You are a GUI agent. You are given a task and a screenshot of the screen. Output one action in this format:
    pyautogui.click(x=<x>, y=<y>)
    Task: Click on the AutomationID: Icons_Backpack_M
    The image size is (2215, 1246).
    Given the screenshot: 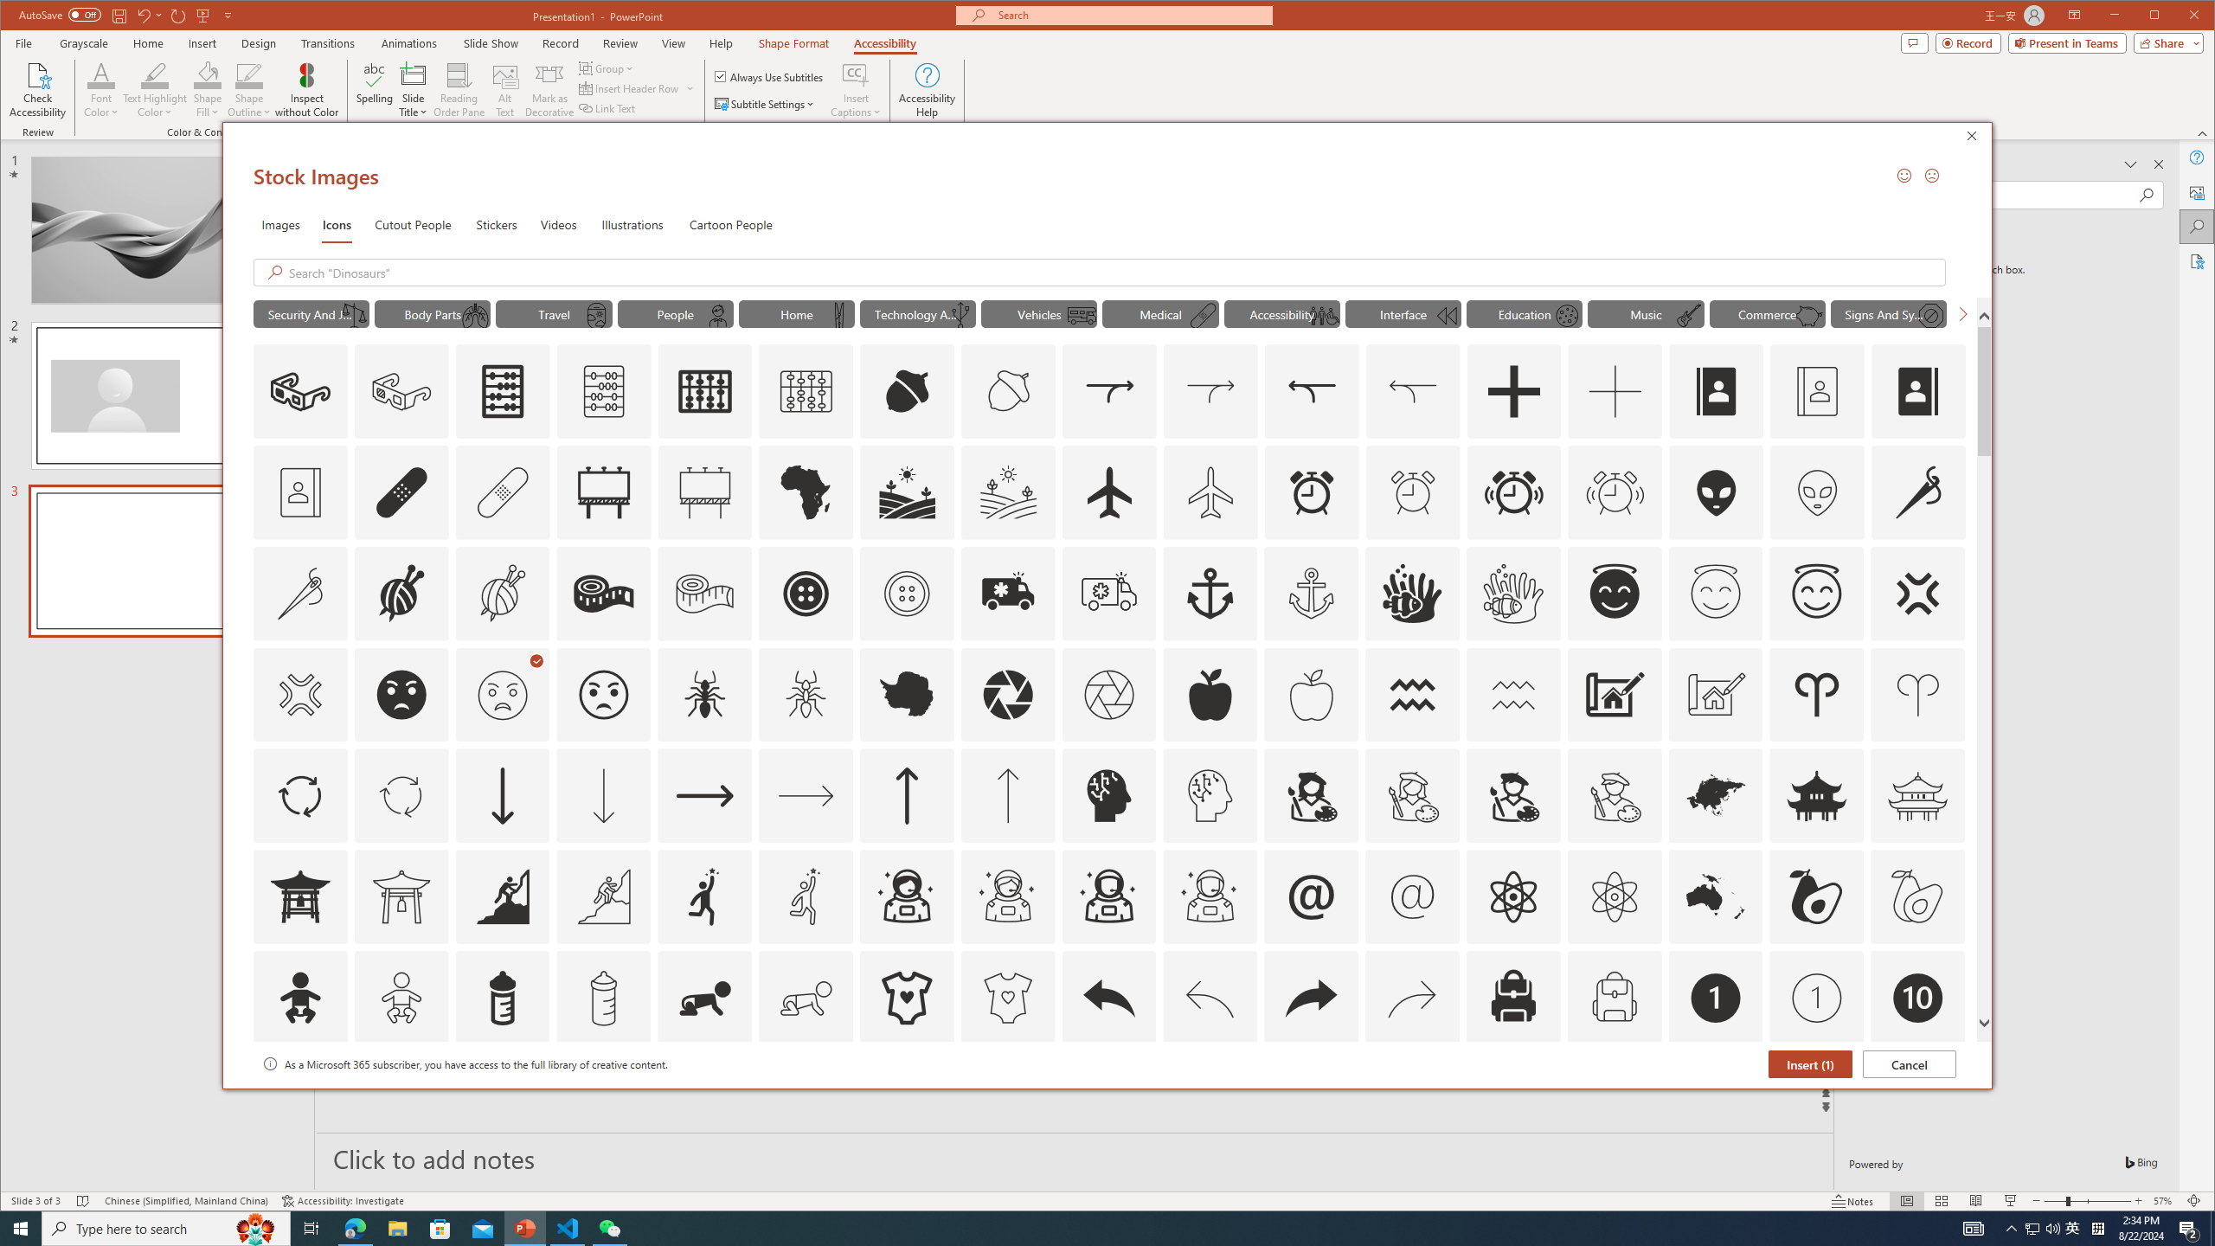 What is the action you would take?
    pyautogui.click(x=1615, y=998)
    